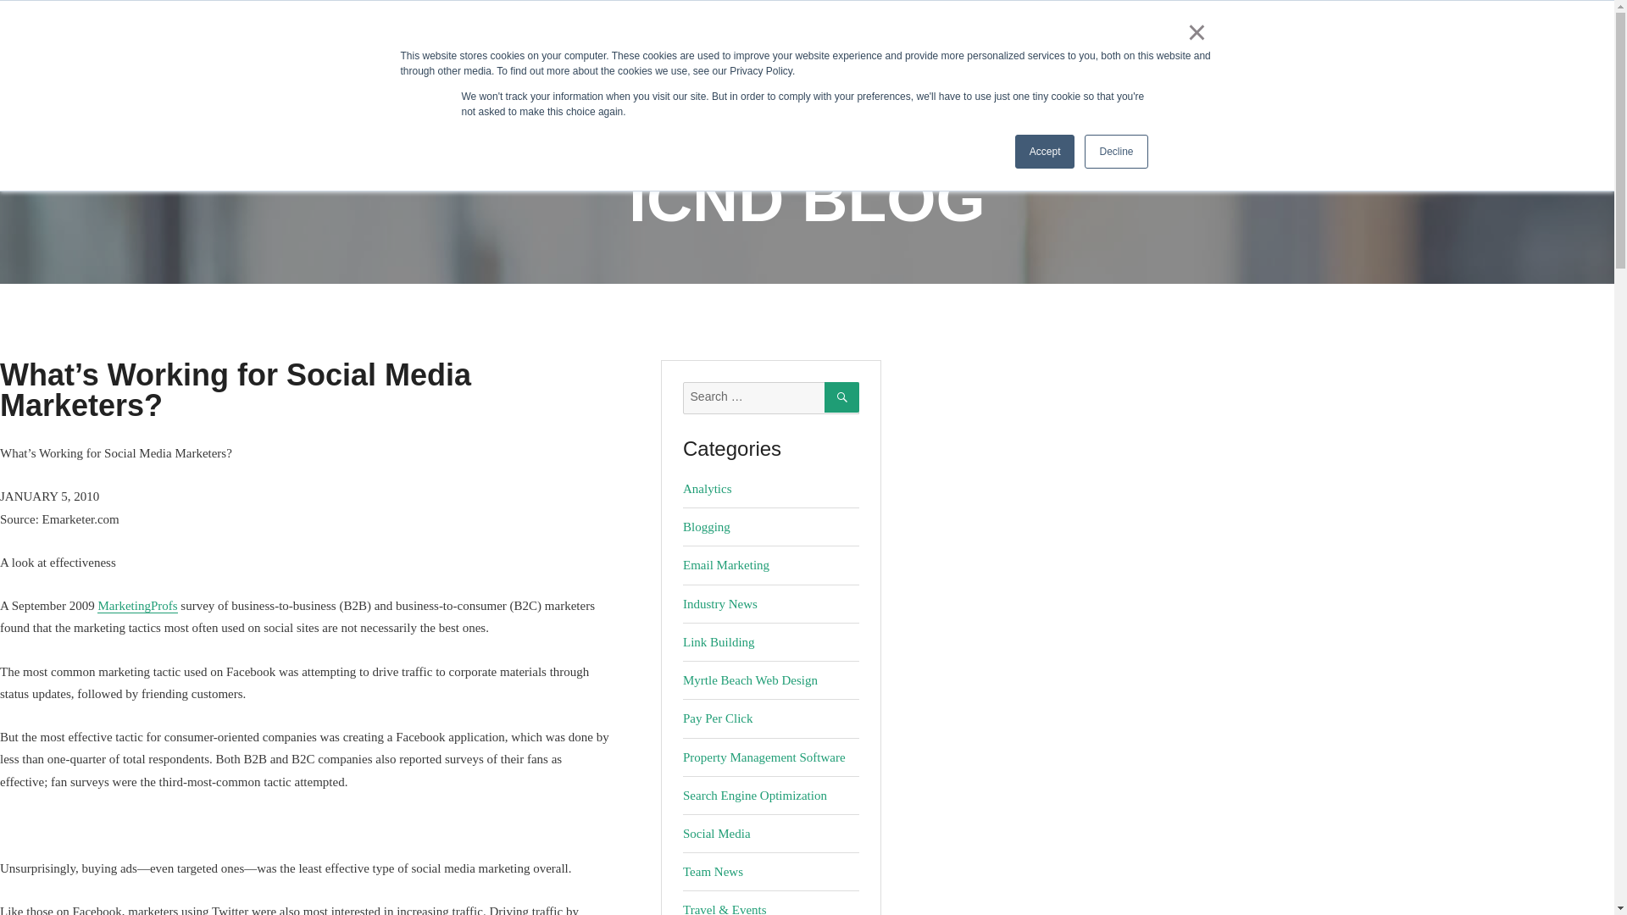 This screenshot has width=1627, height=915. I want to click on Accept, so click(1046, 151).